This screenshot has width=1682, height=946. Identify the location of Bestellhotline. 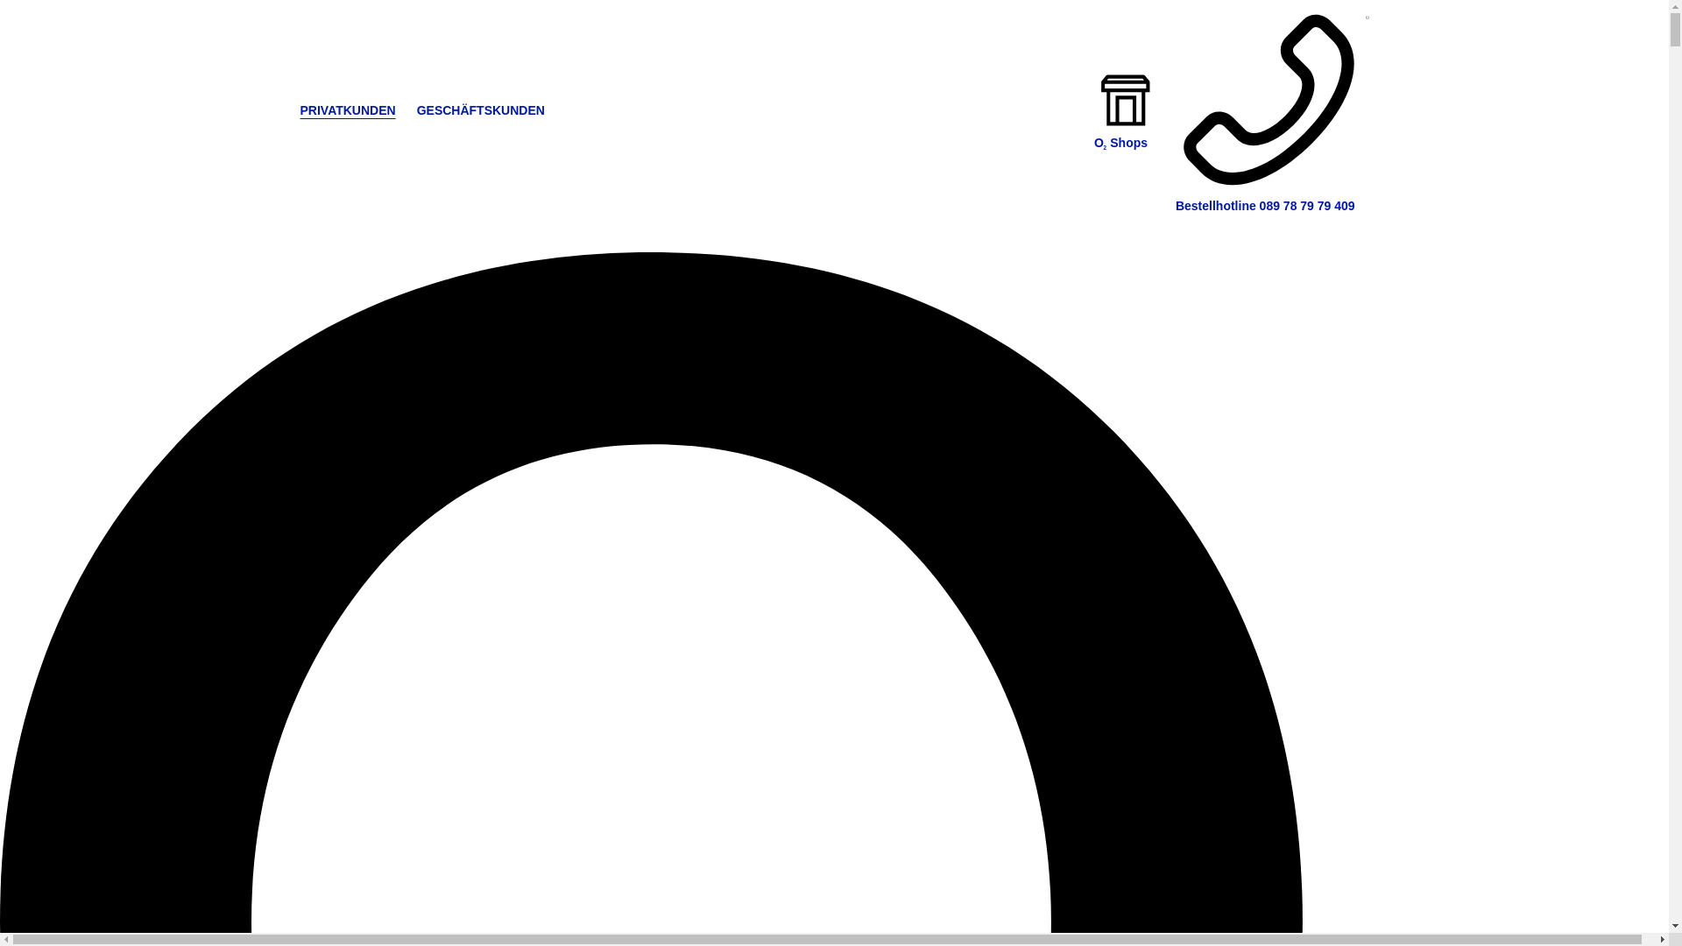
(1269, 110).